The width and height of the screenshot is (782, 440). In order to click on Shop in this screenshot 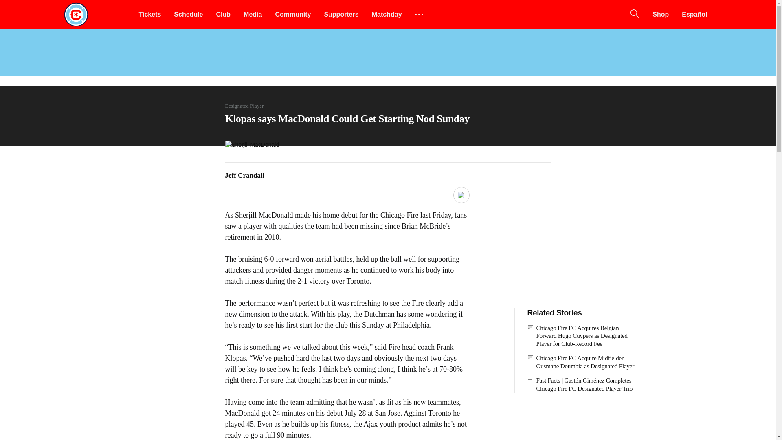, I will do `click(661, 14)`.